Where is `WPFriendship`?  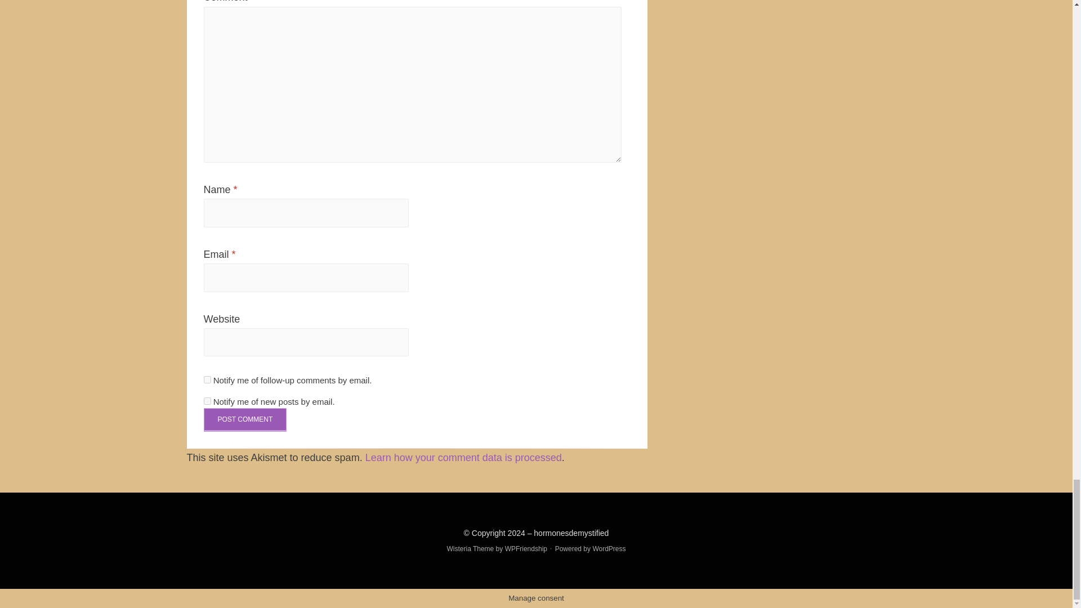
WPFriendship is located at coordinates (526, 548).